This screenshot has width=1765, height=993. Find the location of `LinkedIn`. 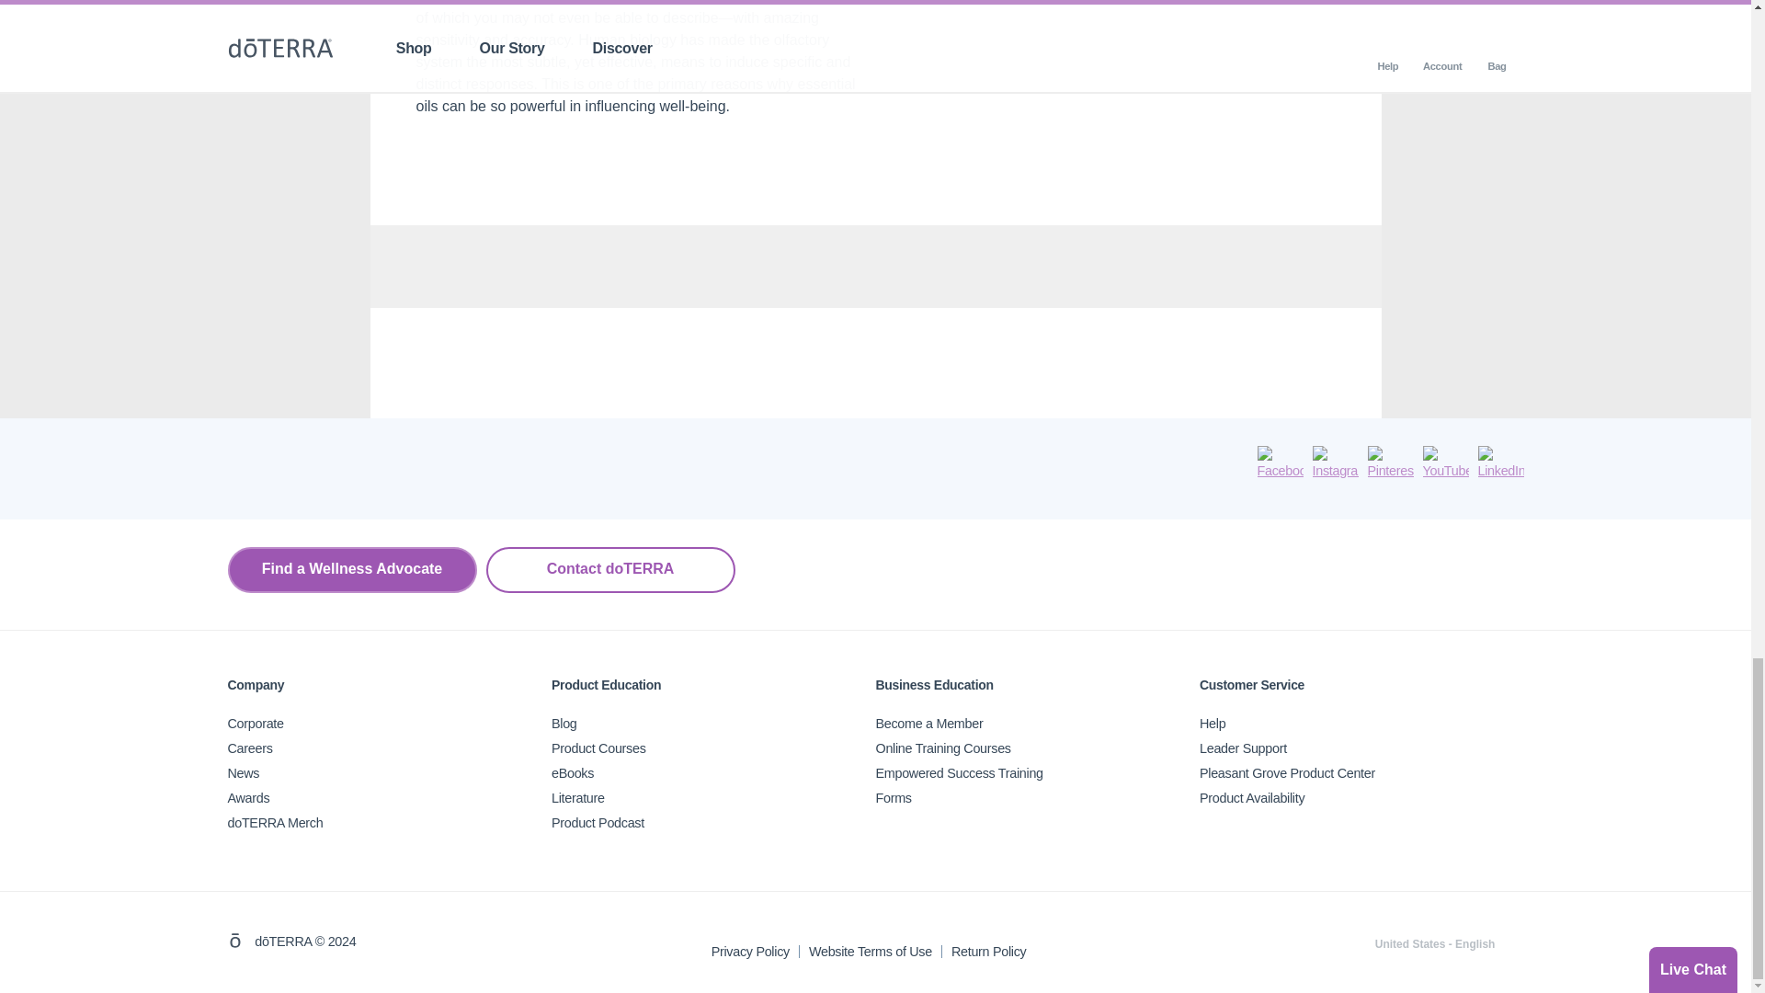

LinkedIn is located at coordinates (1501, 463).